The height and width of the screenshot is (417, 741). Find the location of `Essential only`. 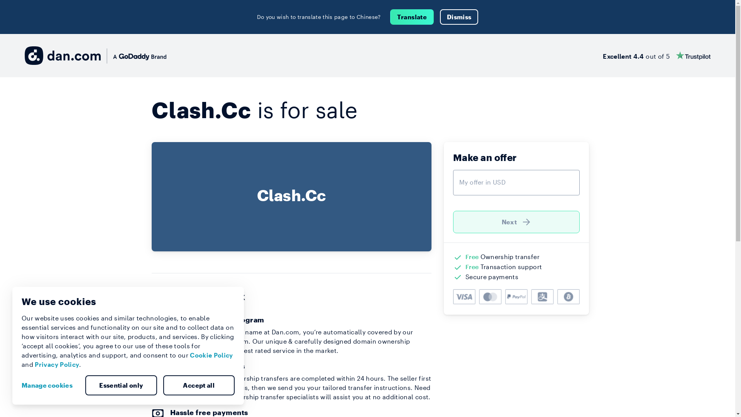

Essential only is located at coordinates (121, 385).